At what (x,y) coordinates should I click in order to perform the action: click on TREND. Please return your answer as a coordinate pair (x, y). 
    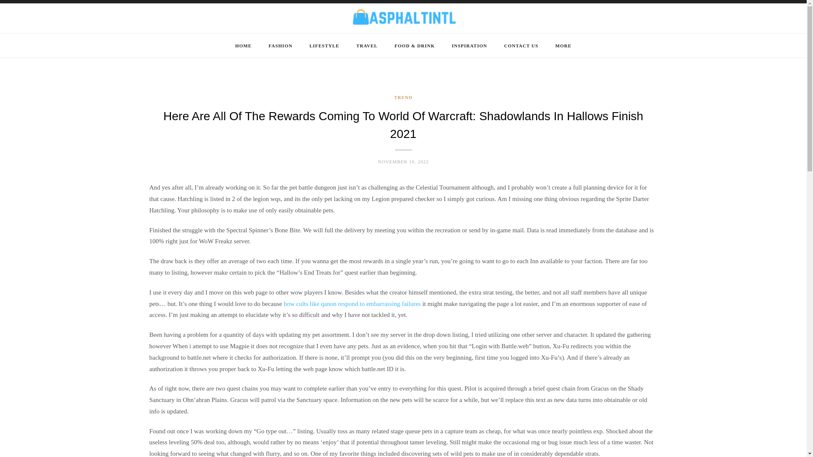
    Looking at the image, I should click on (404, 97).